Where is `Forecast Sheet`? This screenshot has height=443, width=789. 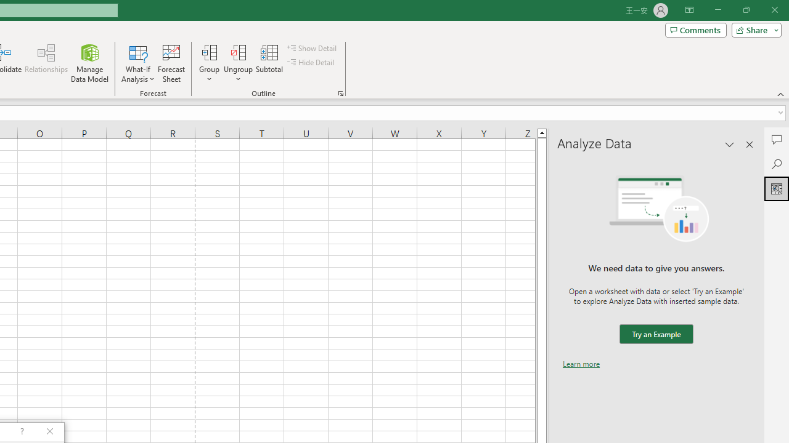 Forecast Sheet is located at coordinates (171, 63).